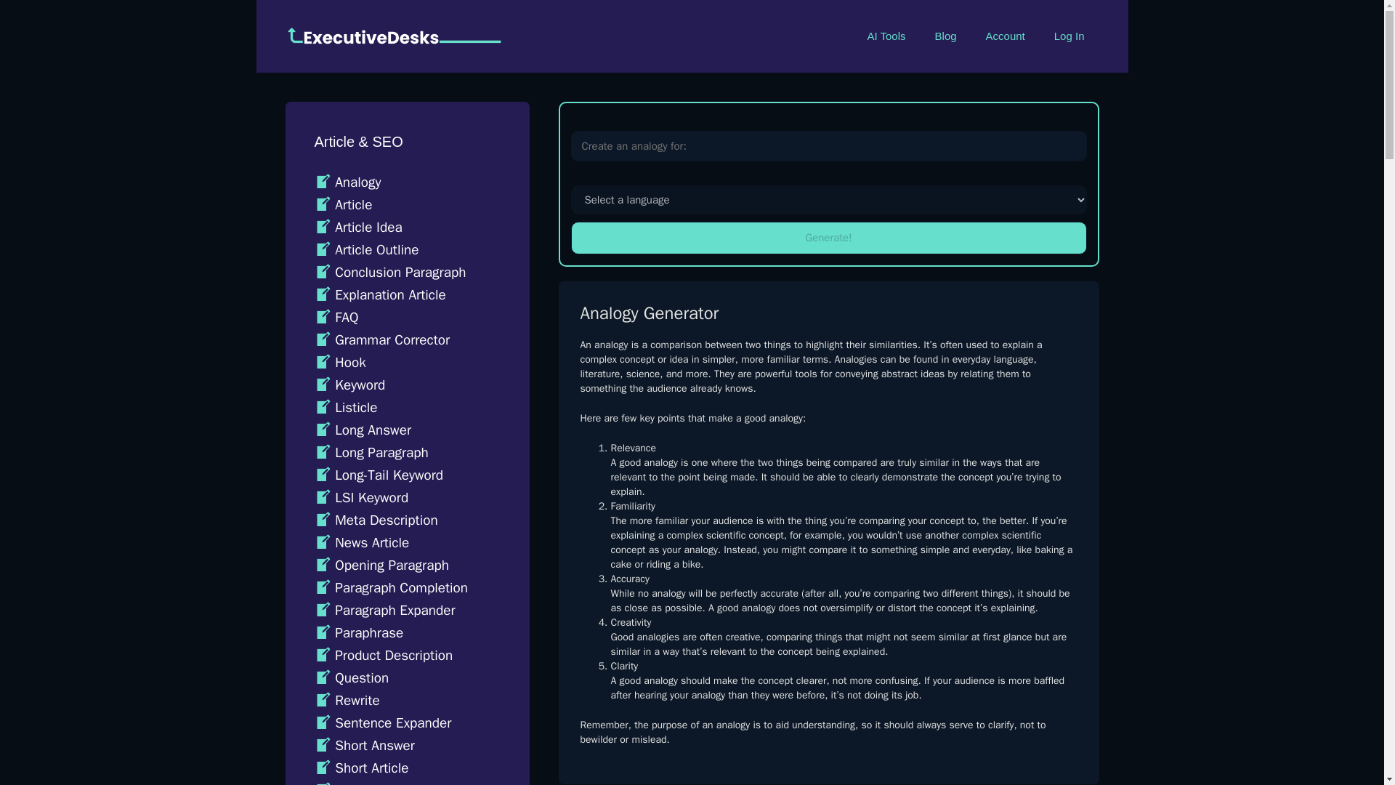 The image size is (1395, 785). What do you see at coordinates (347, 182) in the screenshot?
I see `Analogy` at bounding box center [347, 182].